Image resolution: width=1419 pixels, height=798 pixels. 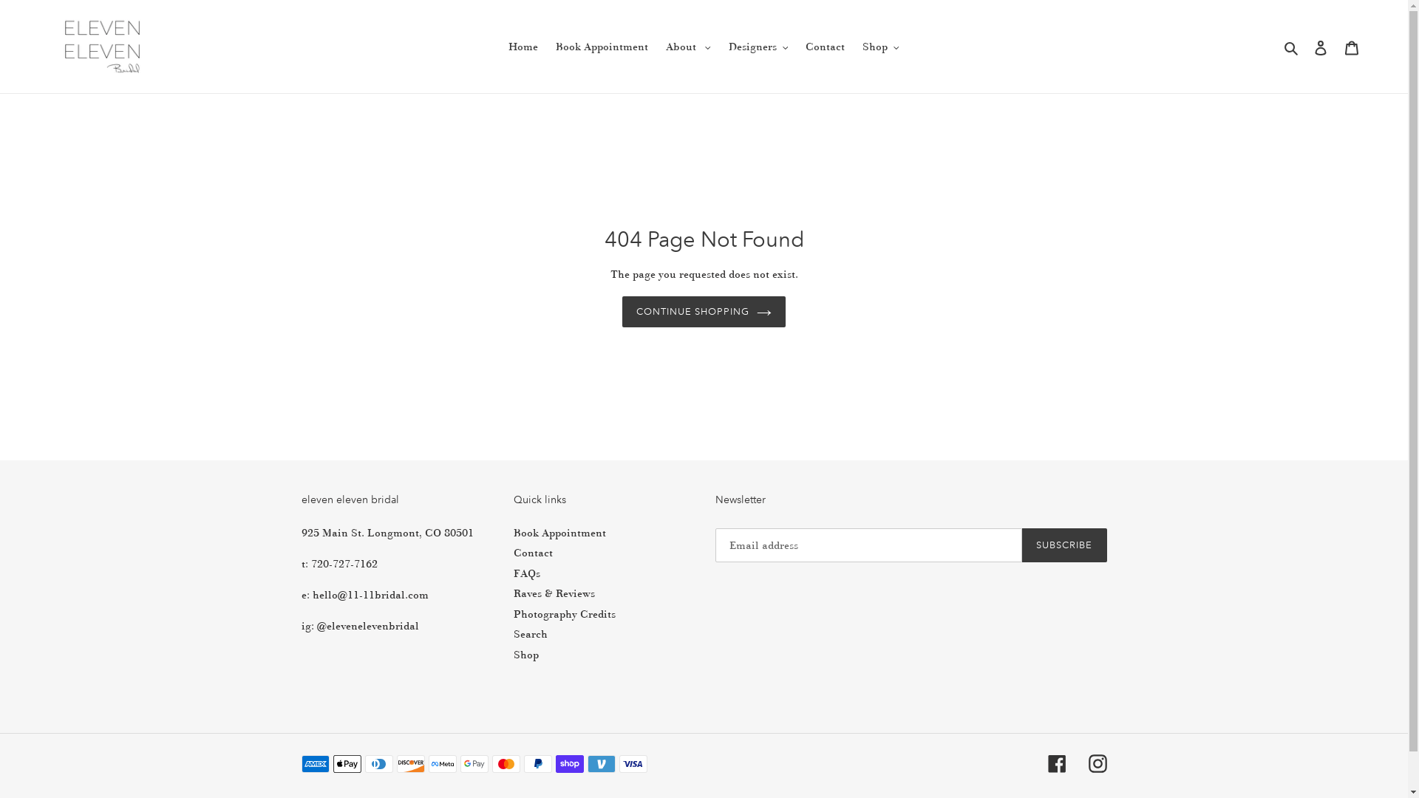 What do you see at coordinates (565, 614) in the screenshot?
I see `Photography Credits` at bounding box center [565, 614].